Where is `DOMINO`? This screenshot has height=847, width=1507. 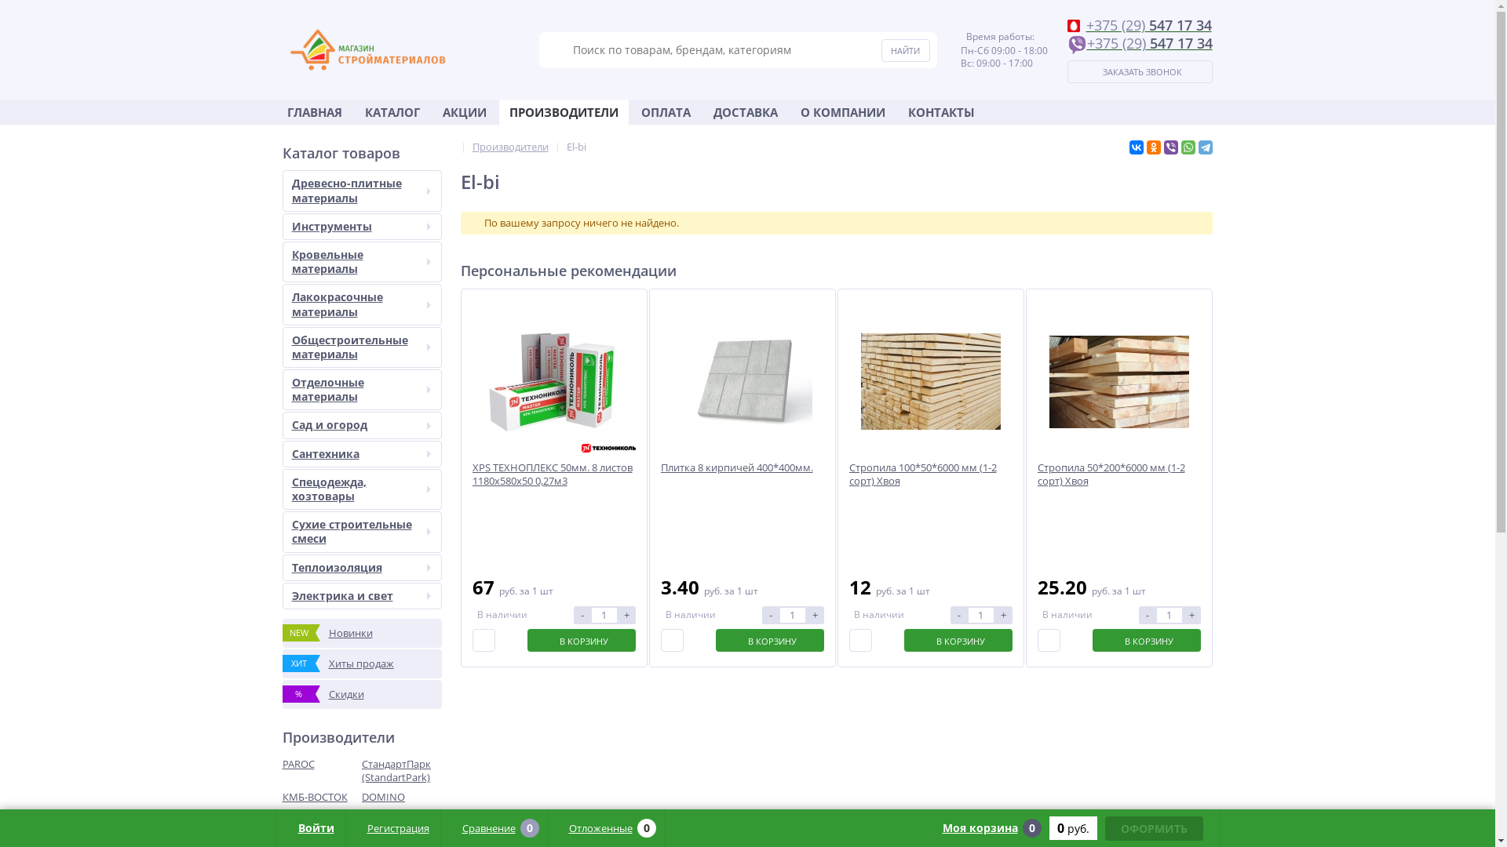 DOMINO is located at coordinates (402, 797).